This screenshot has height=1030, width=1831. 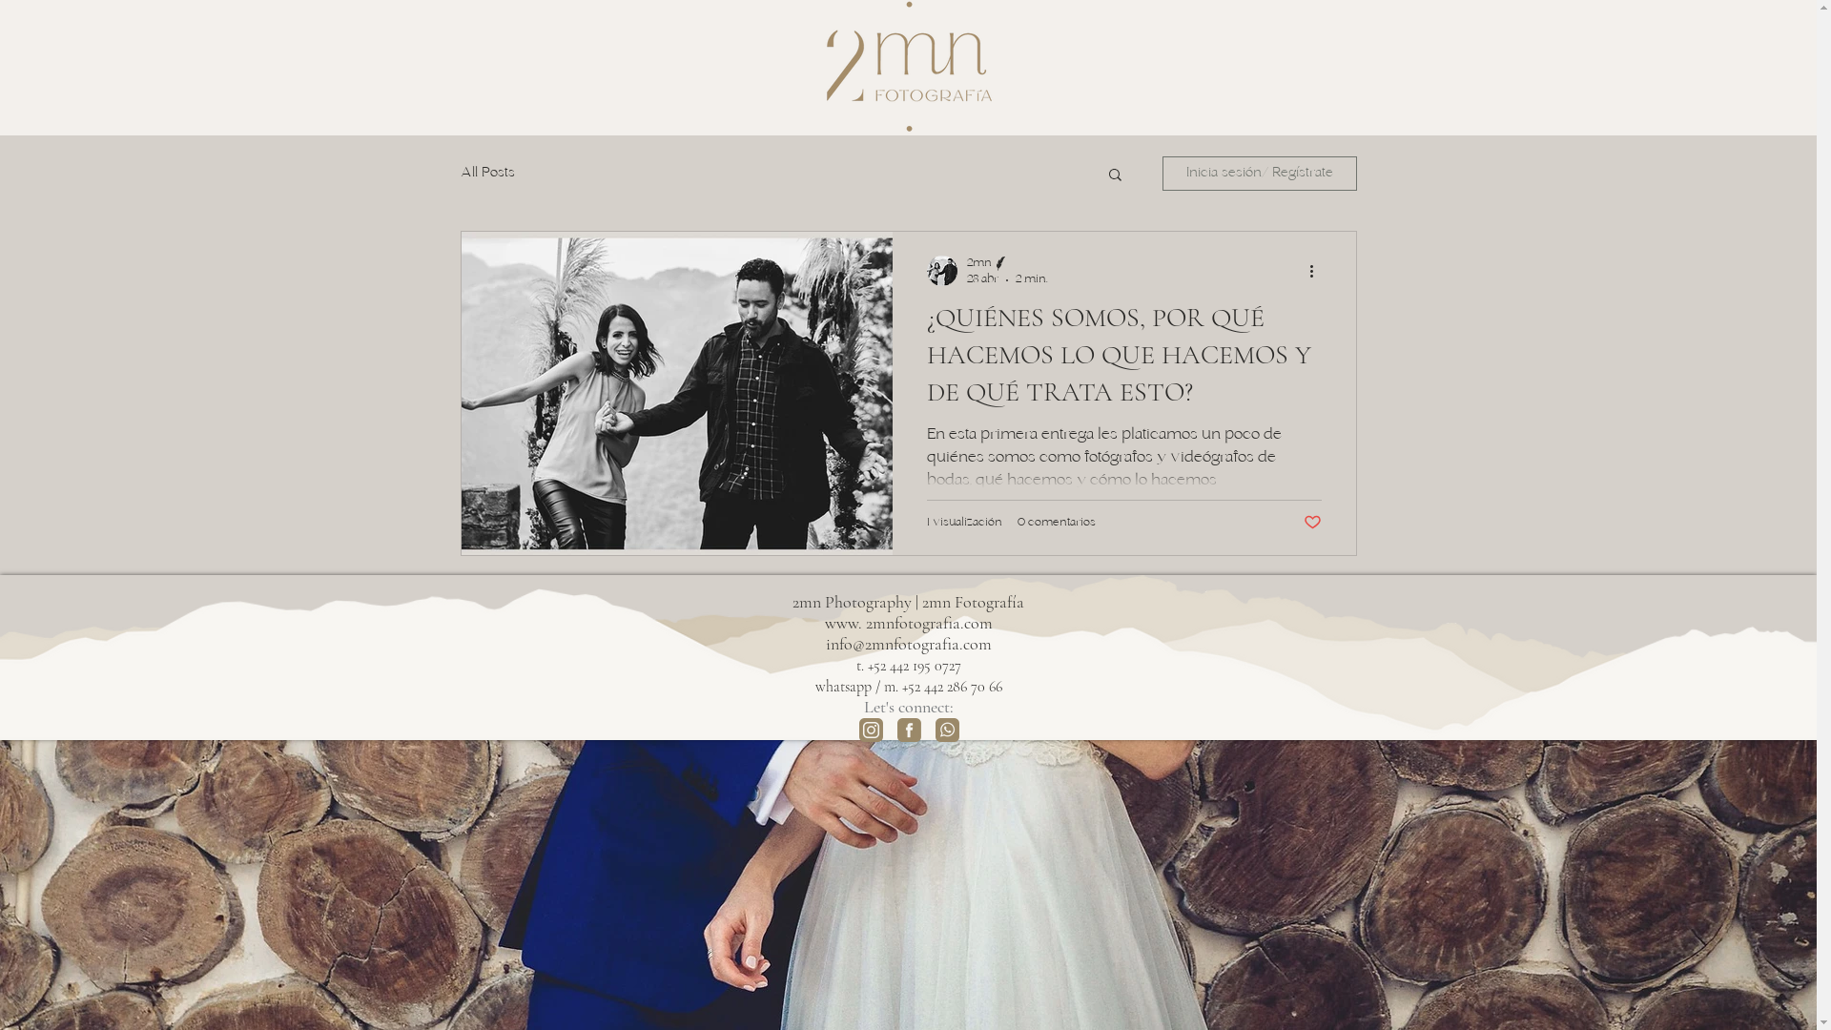 I want to click on All Posts, so click(x=486, y=174).